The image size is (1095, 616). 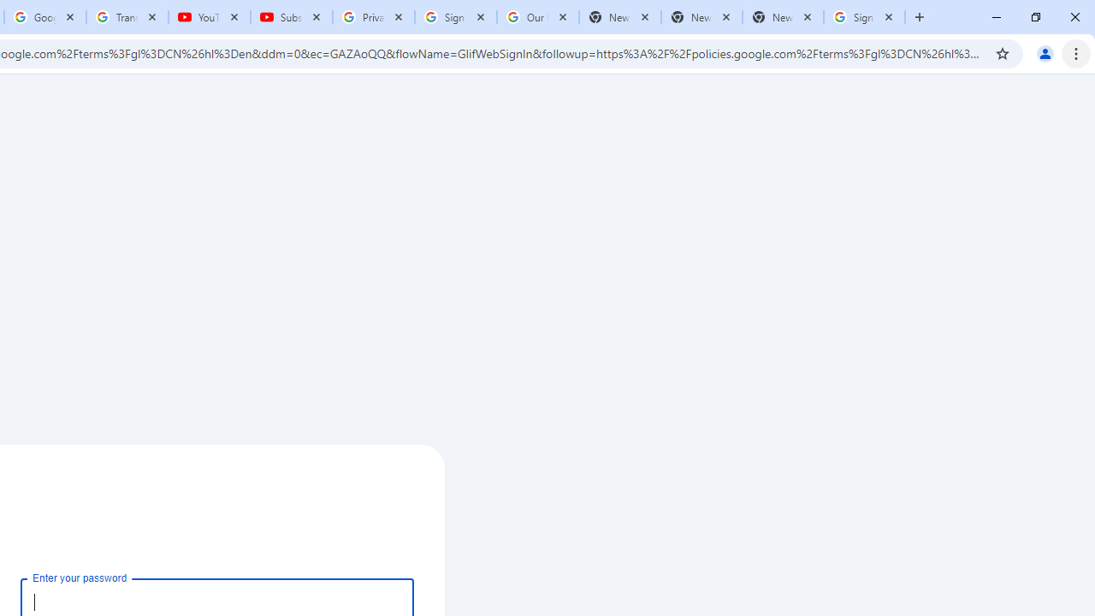 What do you see at coordinates (782, 17) in the screenshot?
I see `New Tab` at bounding box center [782, 17].